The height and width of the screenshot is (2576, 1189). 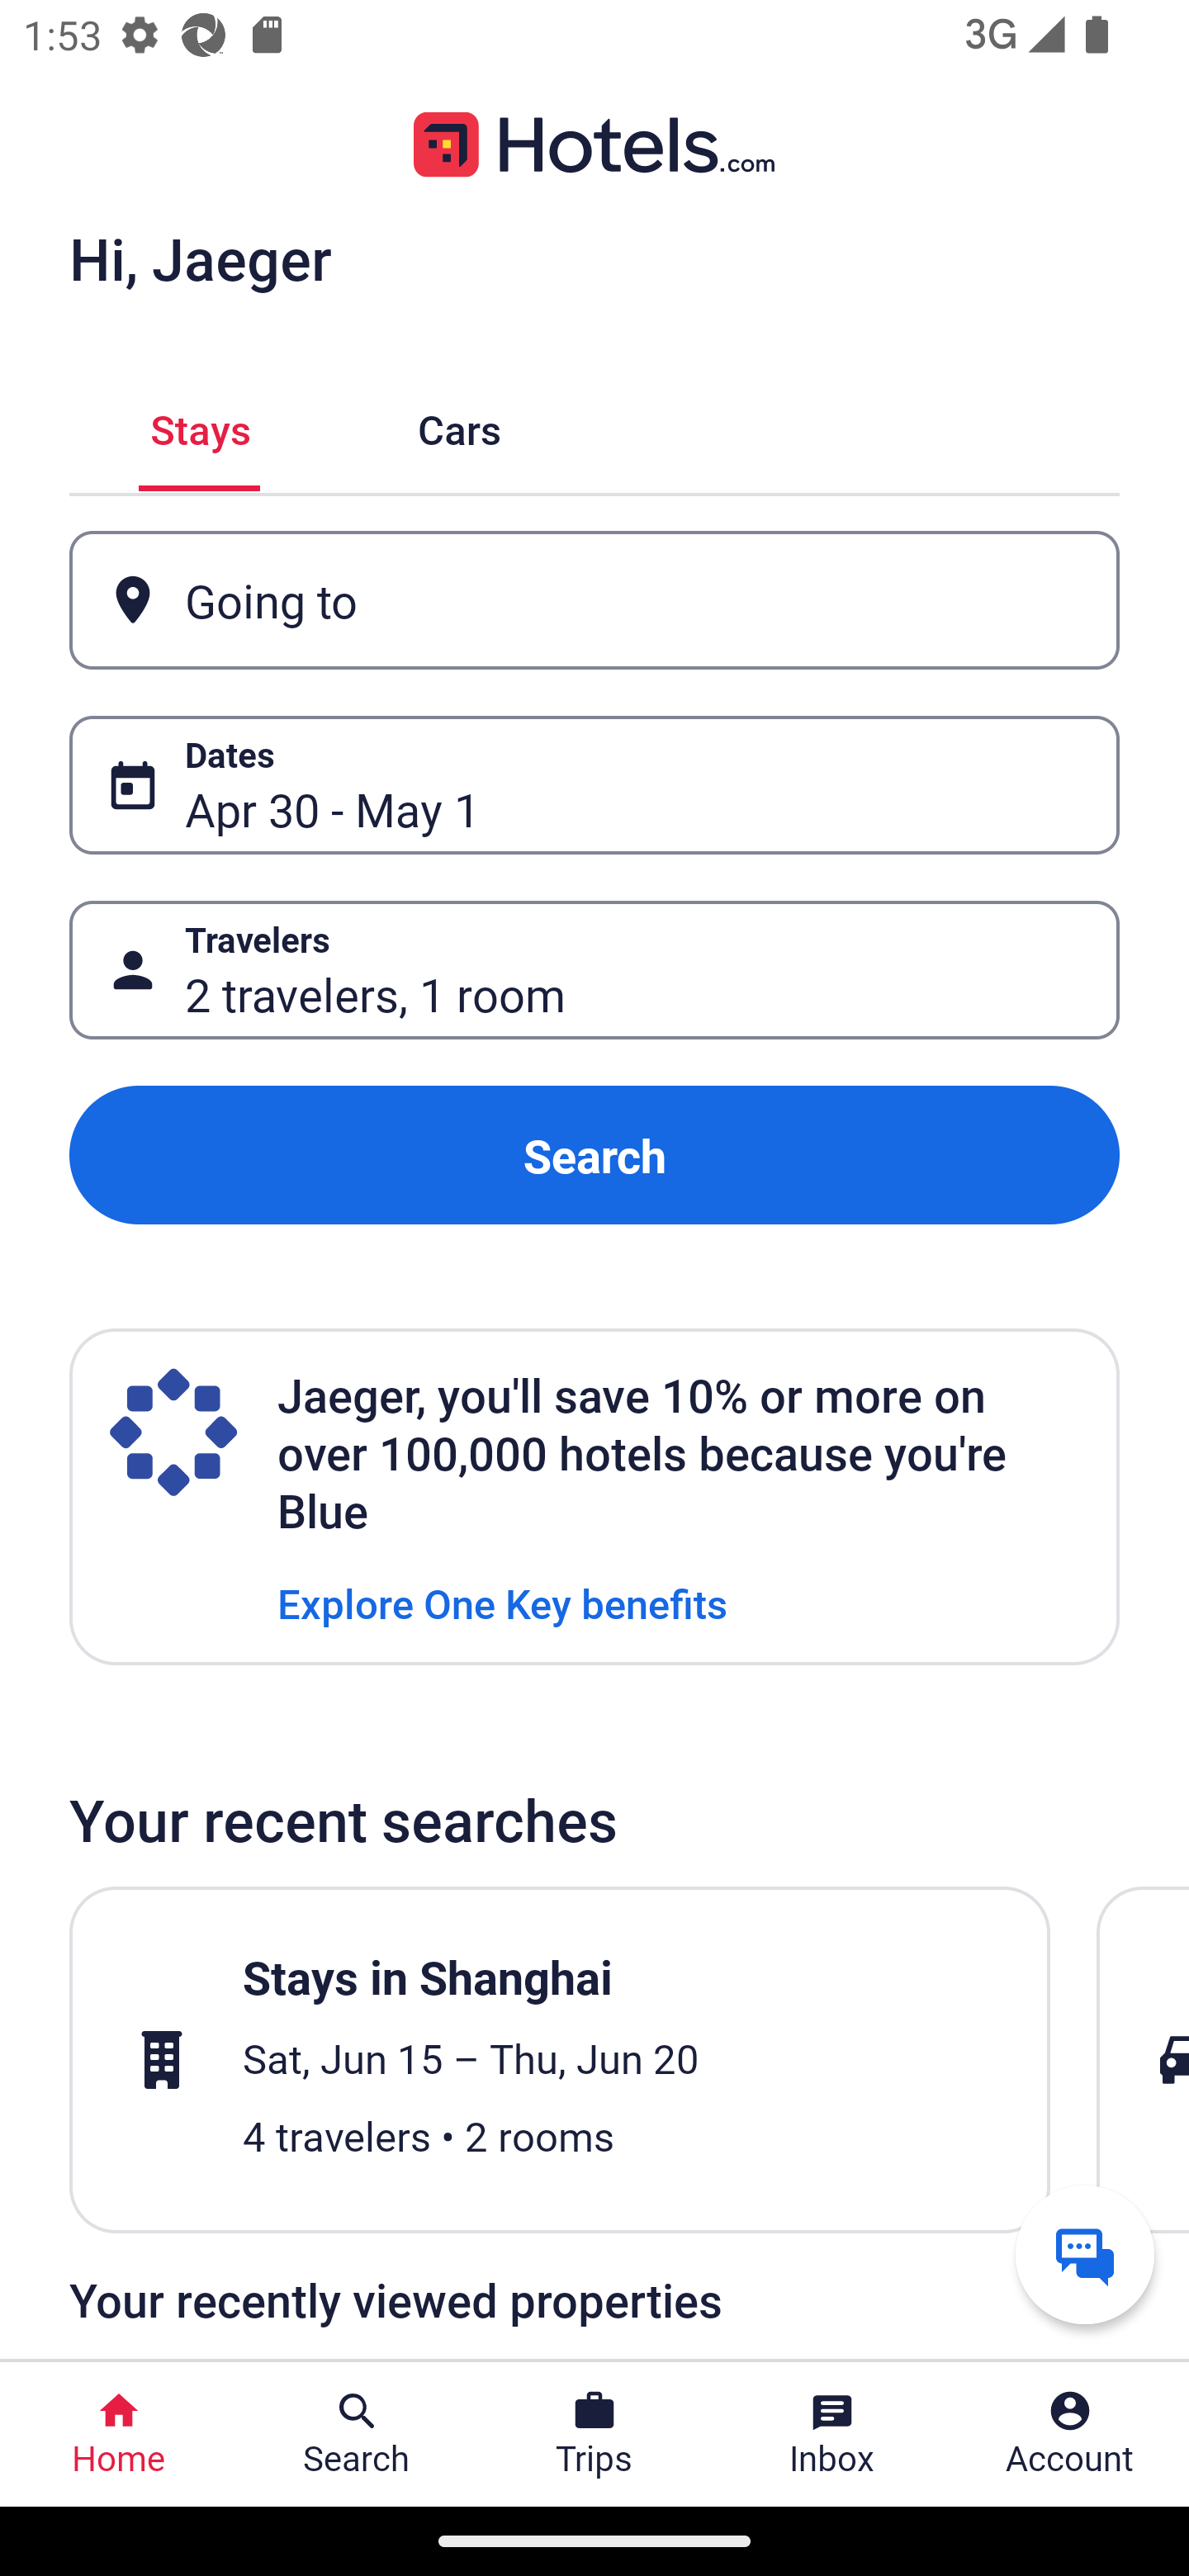 What do you see at coordinates (357, 2434) in the screenshot?
I see `Search Search Button` at bounding box center [357, 2434].